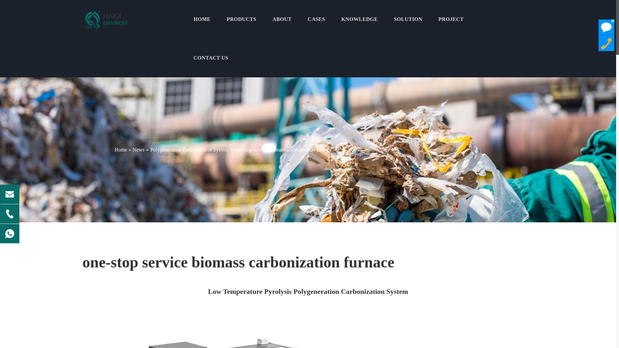  Describe the element at coordinates (241, 19) in the screenshot. I see `Products` at that location.